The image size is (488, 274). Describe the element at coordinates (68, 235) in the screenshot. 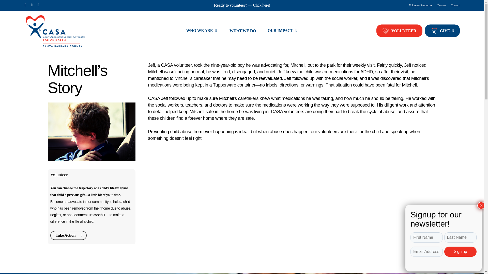

I see `Take Action` at that location.